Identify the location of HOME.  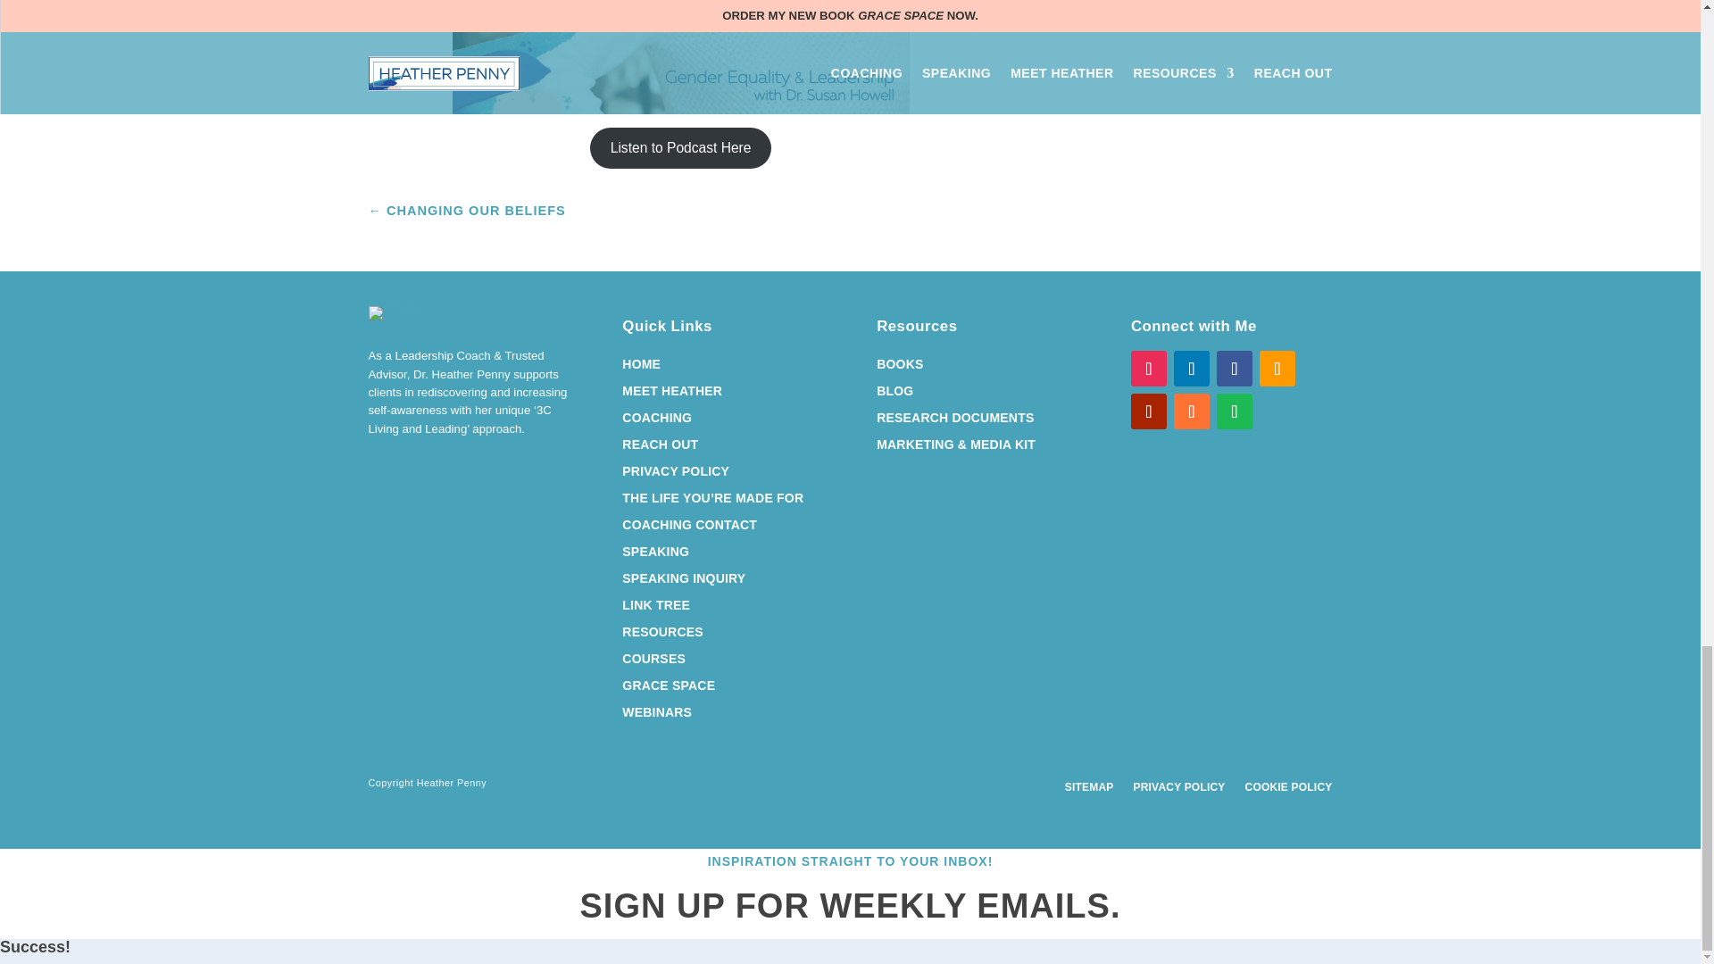
(641, 368).